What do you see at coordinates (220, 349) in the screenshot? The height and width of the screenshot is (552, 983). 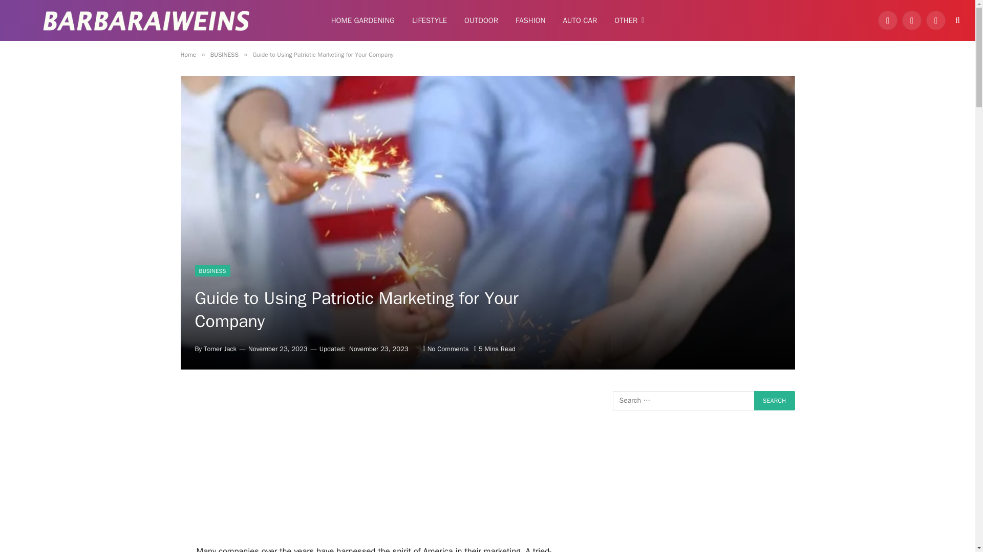 I see `Posts by Tomer Jack` at bounding box center [220, 349].